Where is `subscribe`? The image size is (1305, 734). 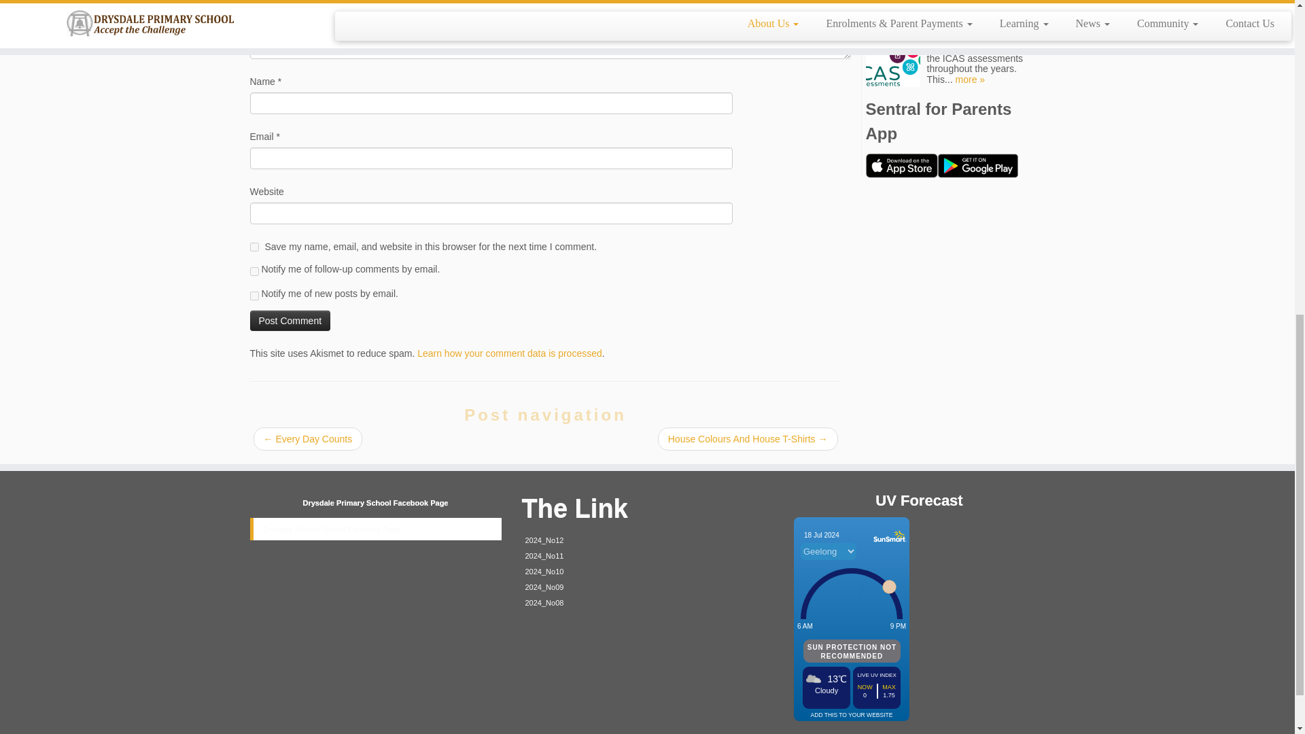 subscribe is located at coordinates (254, 295).